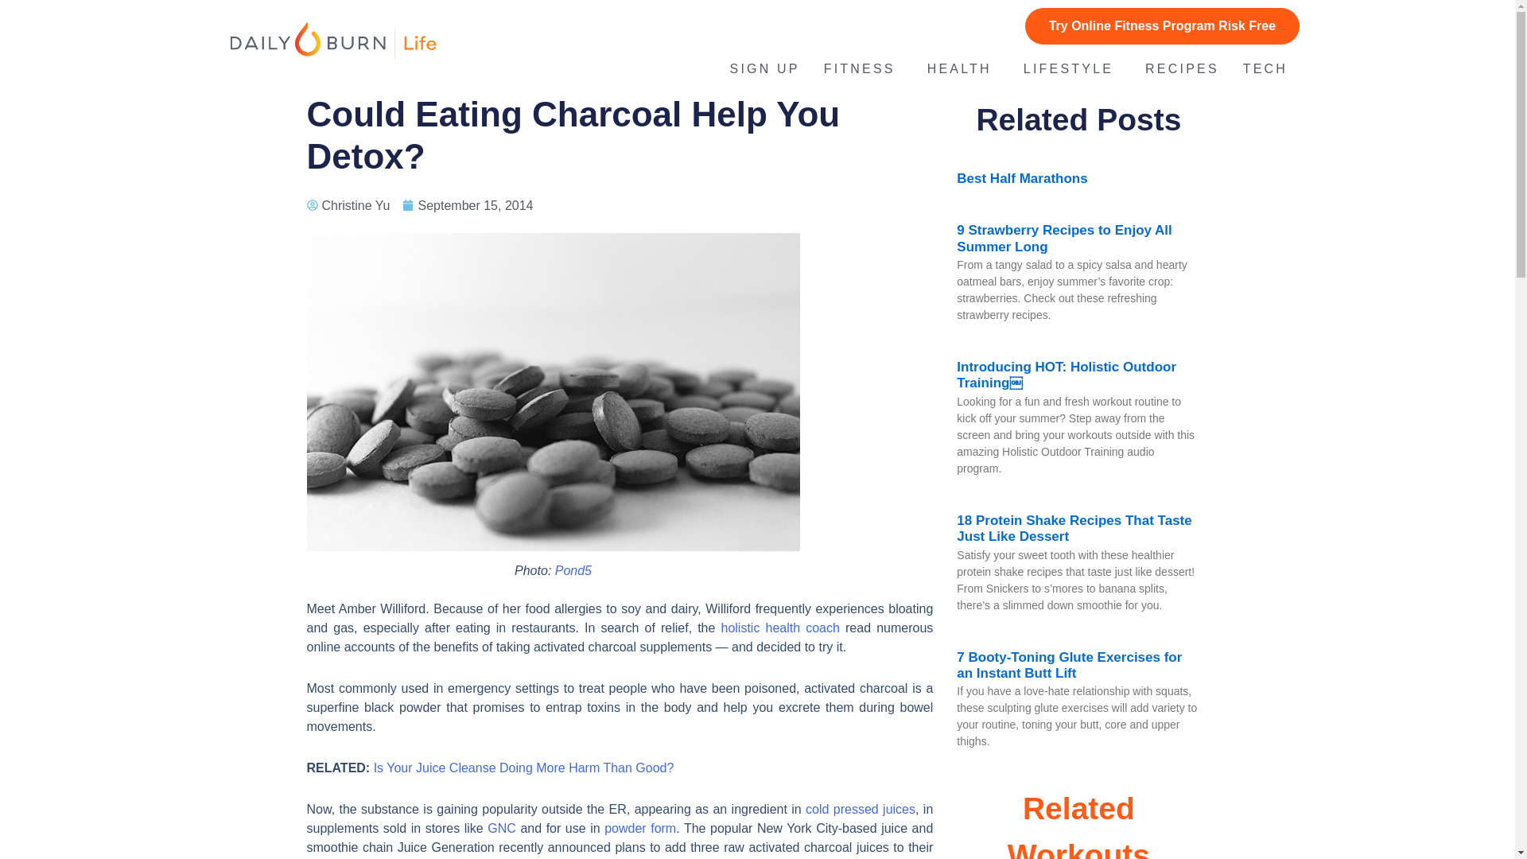 This screenshot has height=859, width=1527. Describe the element at coordinates (1161, 25) in the screenshot. I see `Try Online Fitness Program Risk Free` at that location.